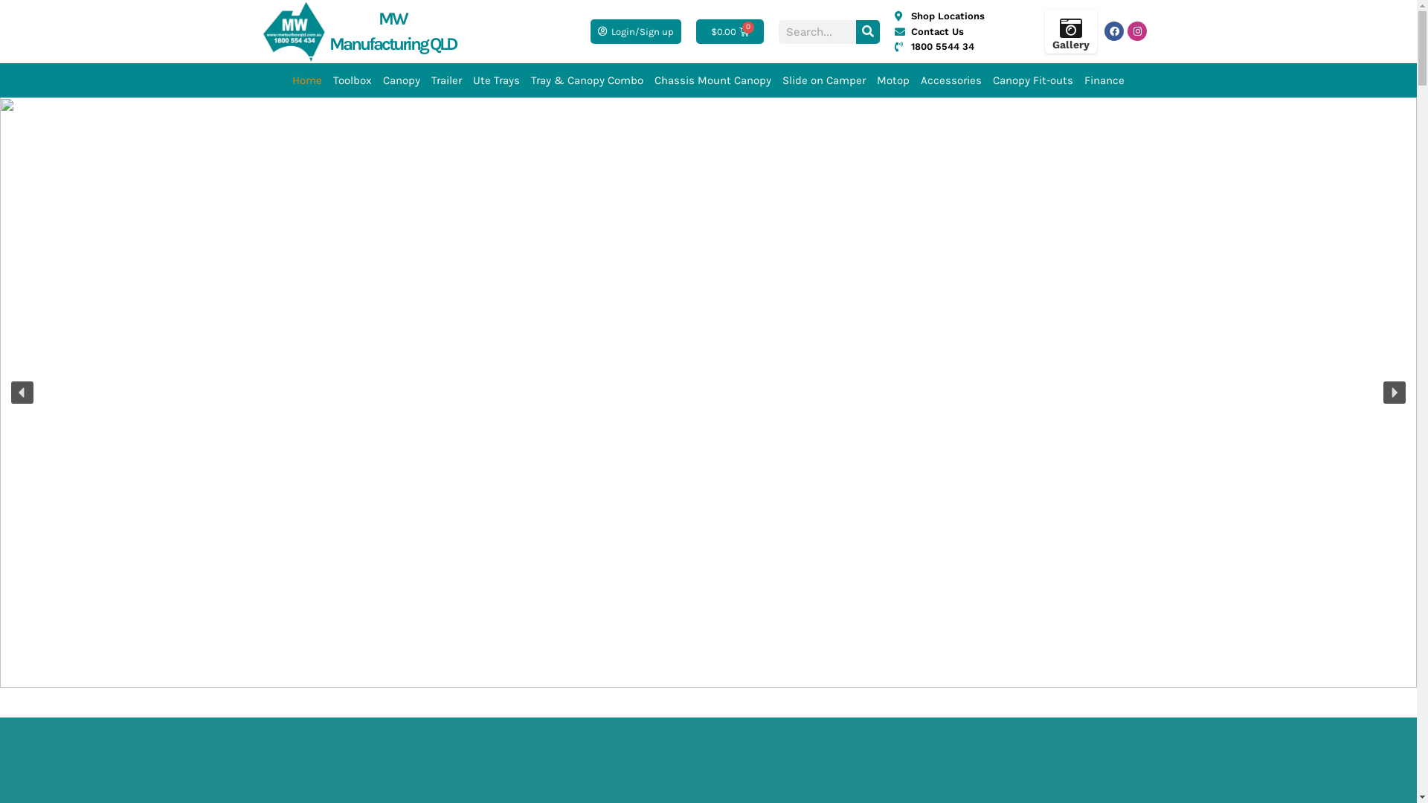  What do you see at coordinates (446, 80) in the screenshot?
I see `Trailer` at bounding box center [446, 80].